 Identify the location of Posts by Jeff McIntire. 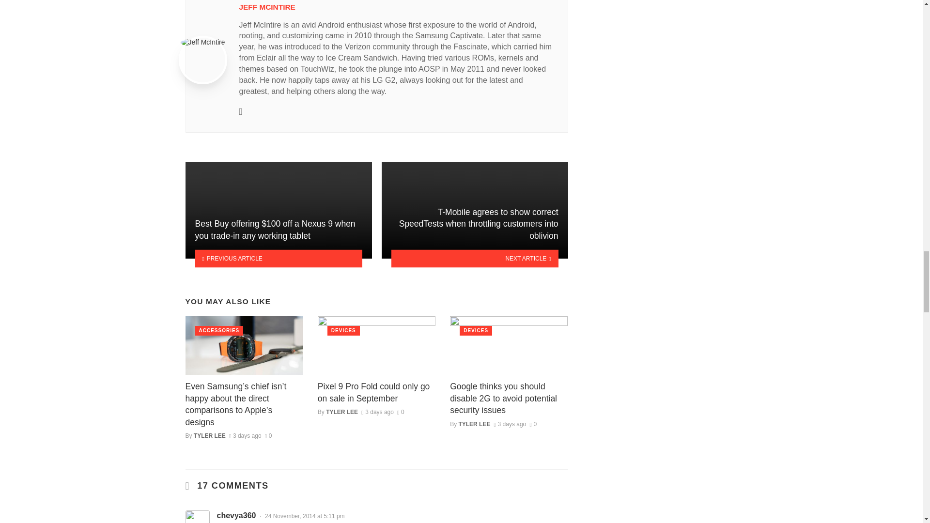
(267, 7).